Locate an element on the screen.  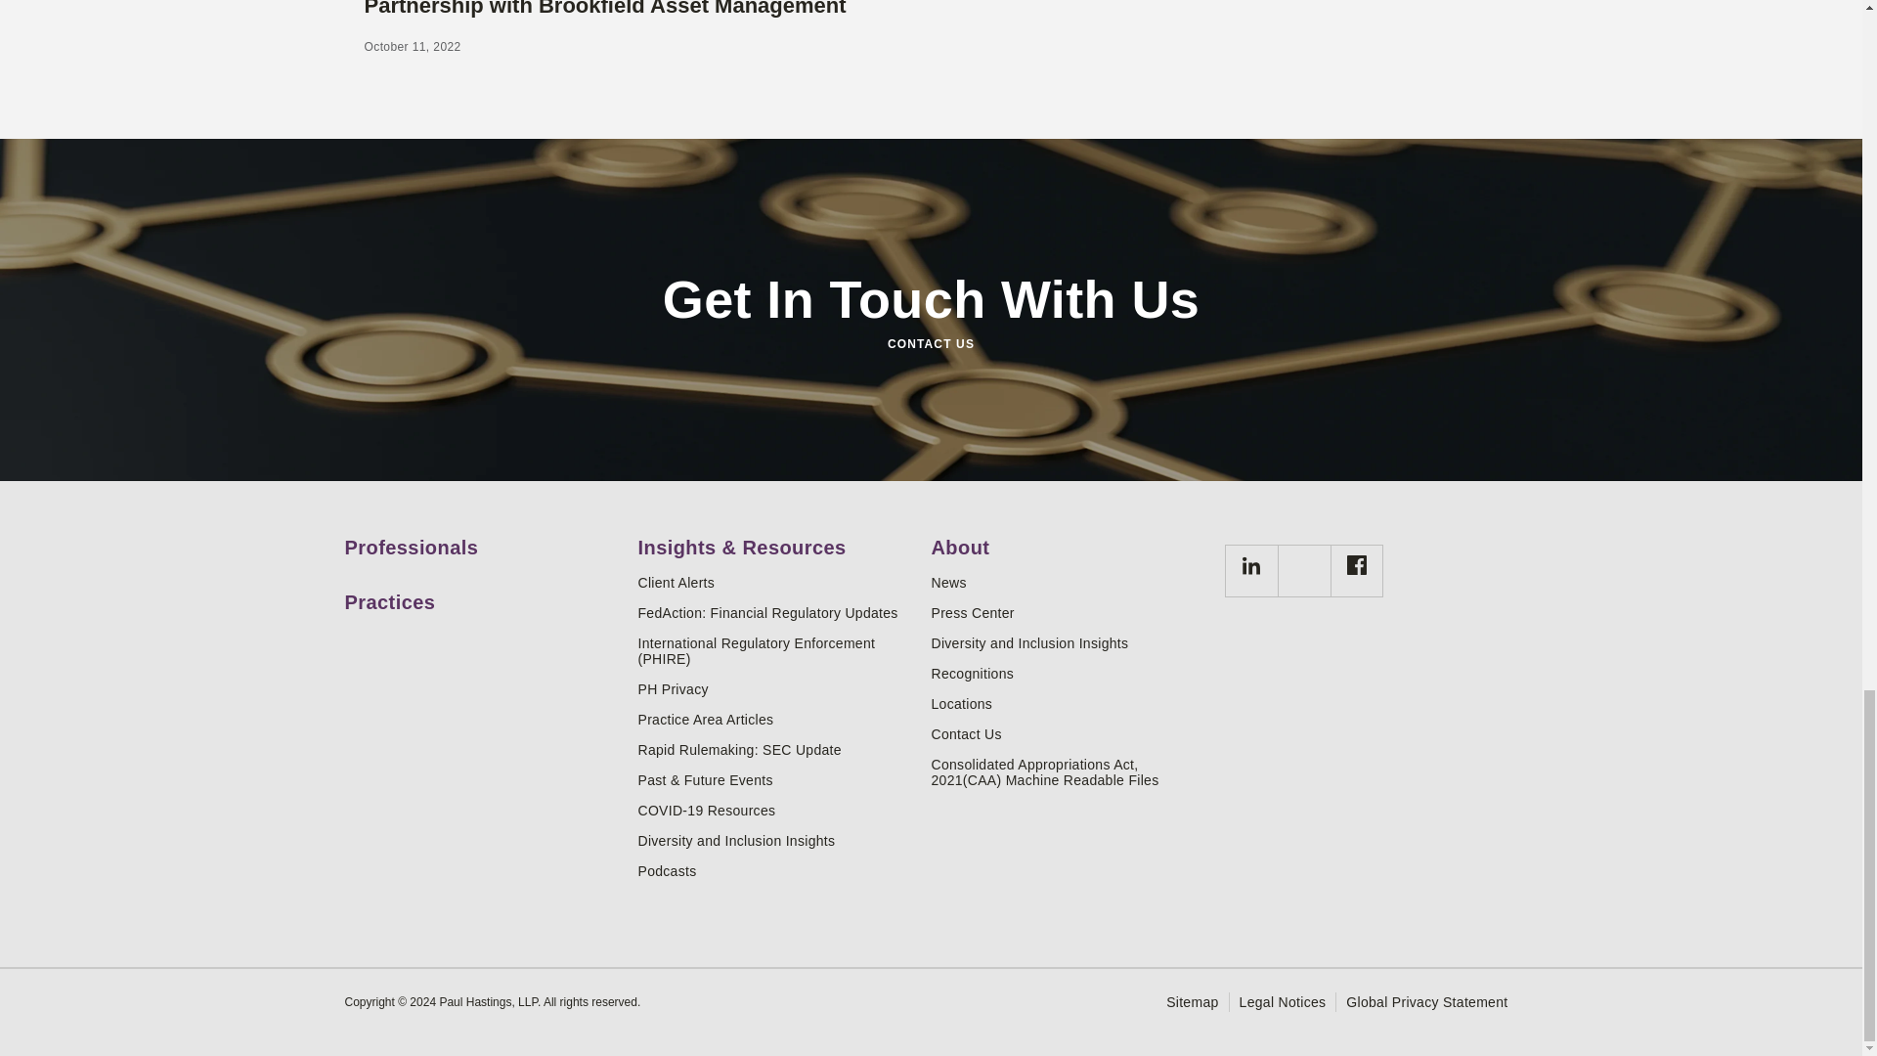
Diversity and Inclusion Insights is located at coordinates (776, 841).